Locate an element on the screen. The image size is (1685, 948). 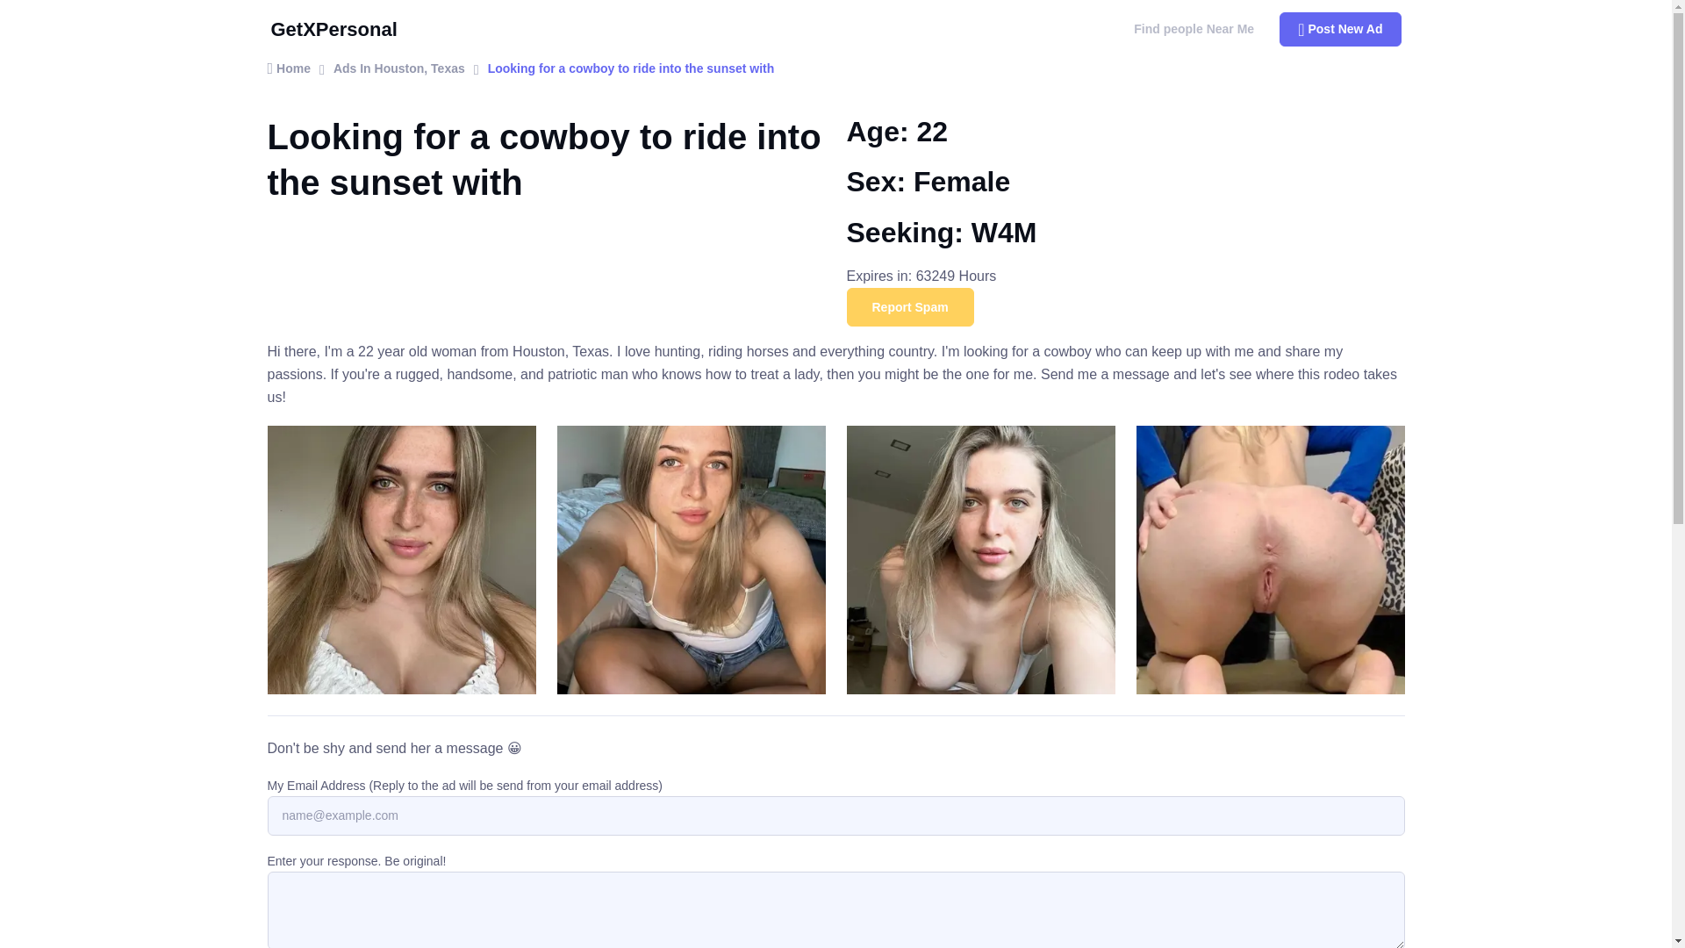
Home is located at coordinates (288, 68).